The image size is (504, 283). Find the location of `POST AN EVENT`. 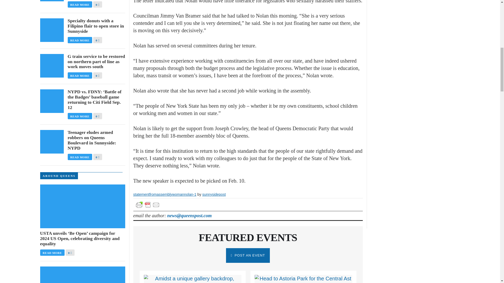

POST AN EVENT is located at coordinates (248, 255).